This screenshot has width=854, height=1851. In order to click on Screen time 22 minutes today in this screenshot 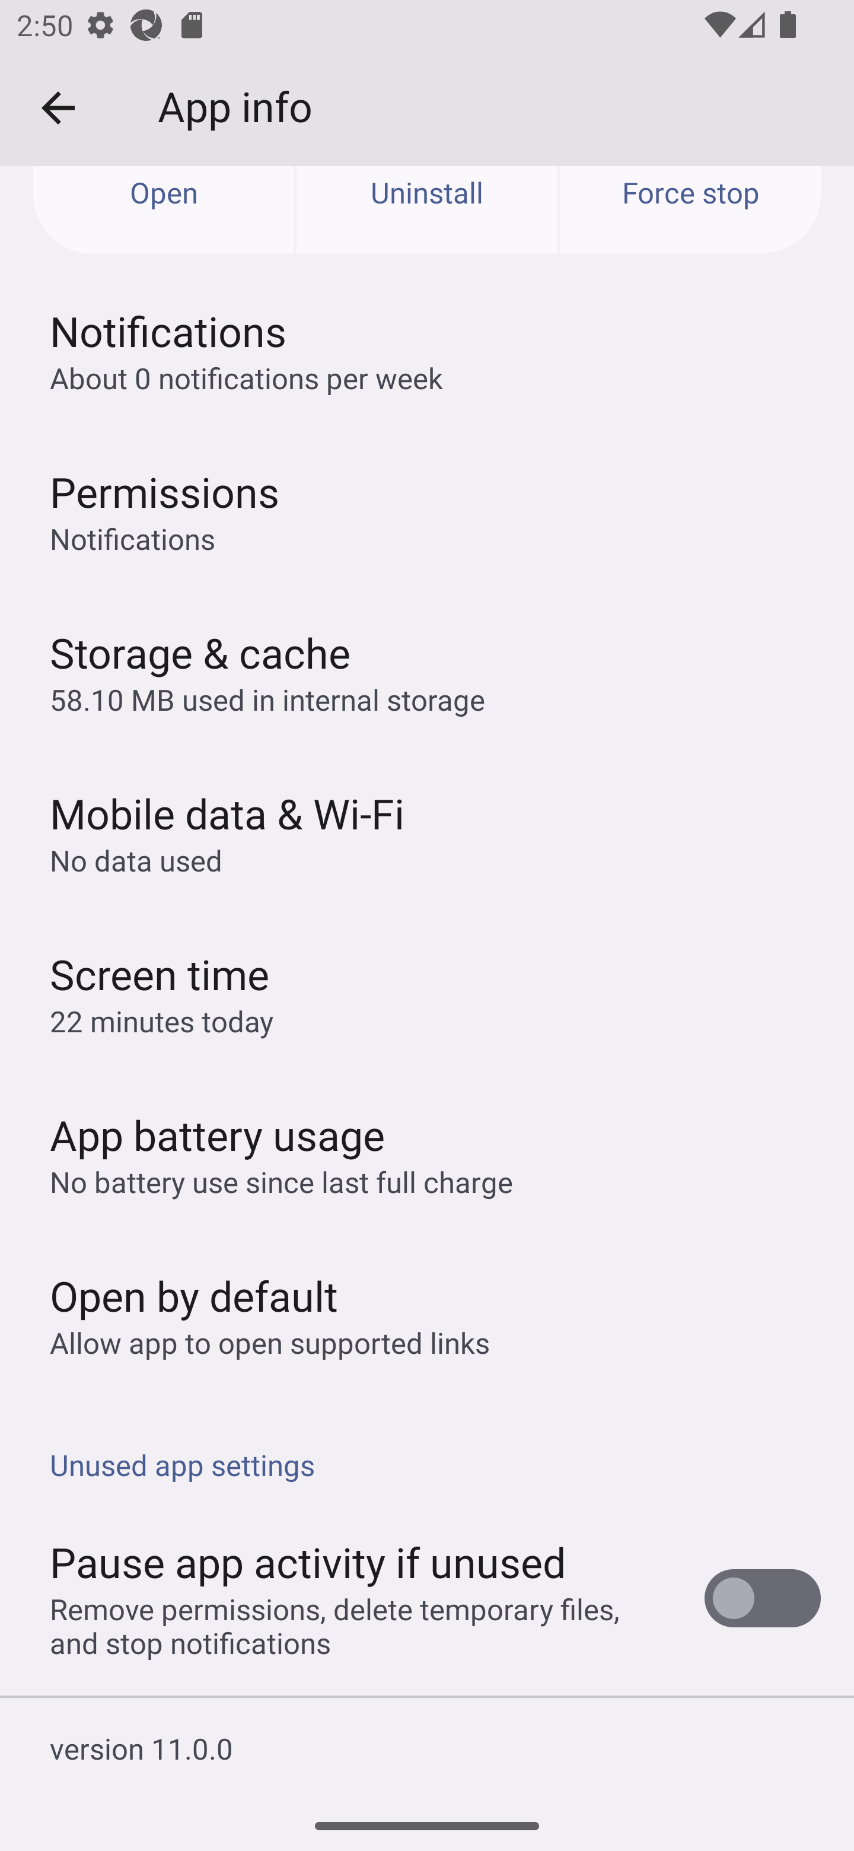, I will do `click(427, 993)`.